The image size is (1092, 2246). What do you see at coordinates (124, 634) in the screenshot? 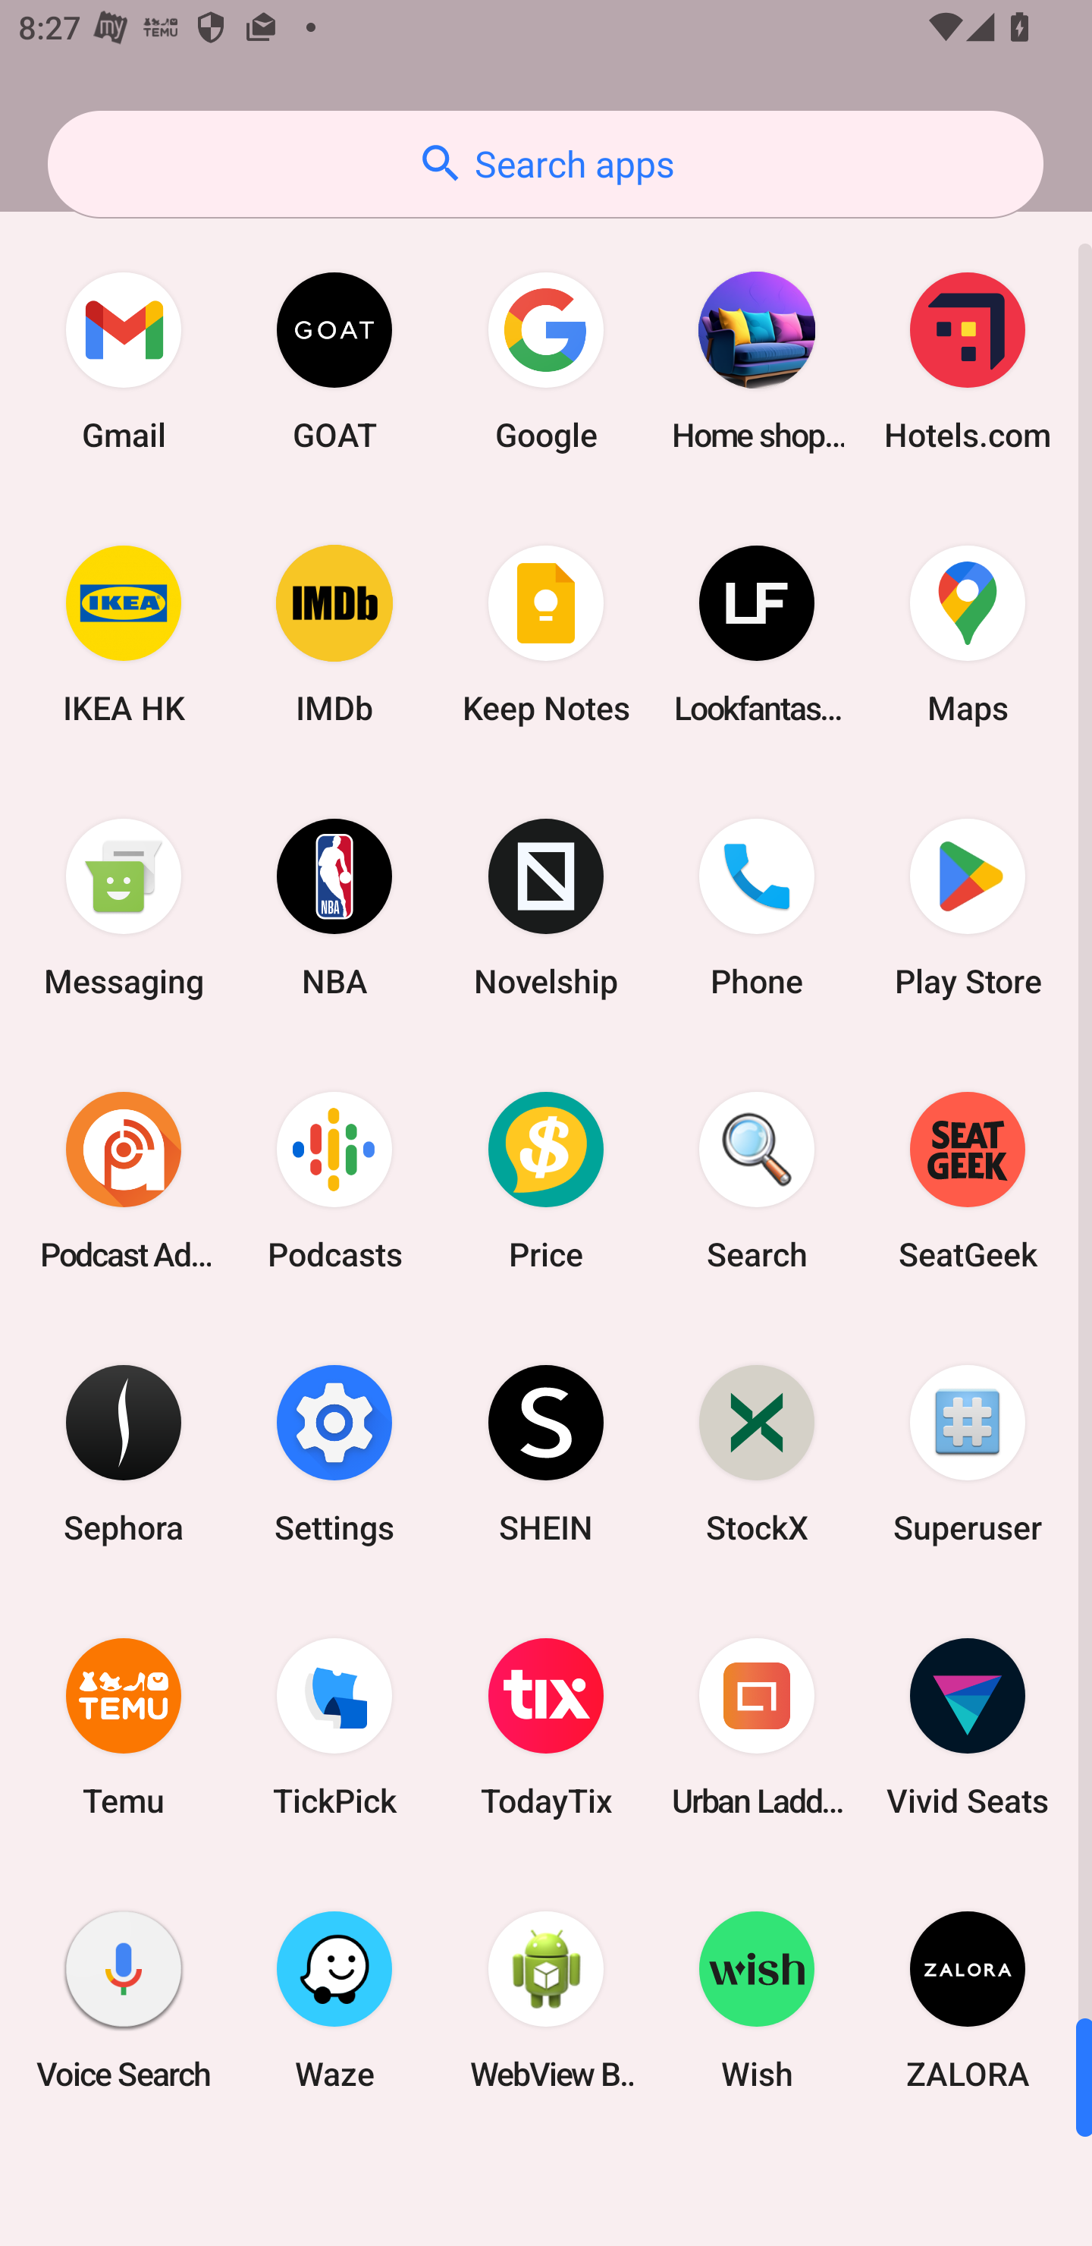
I see `IKEA HK` at bounding box center [124, 634].